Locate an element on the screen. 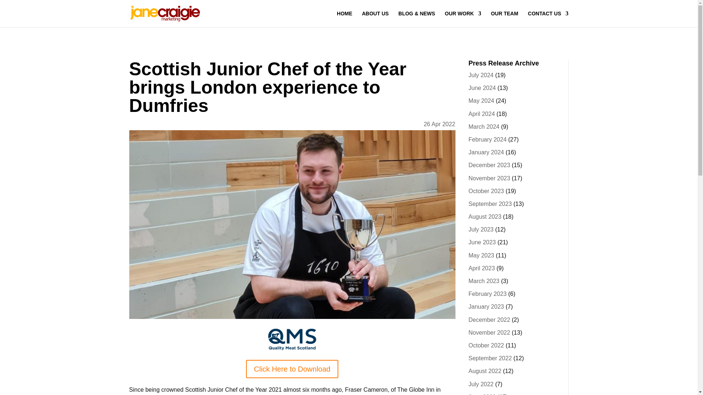 Image resolution: width=703 pixels, height=395 pixels. April 2023 is located at coordinates (482, 268).